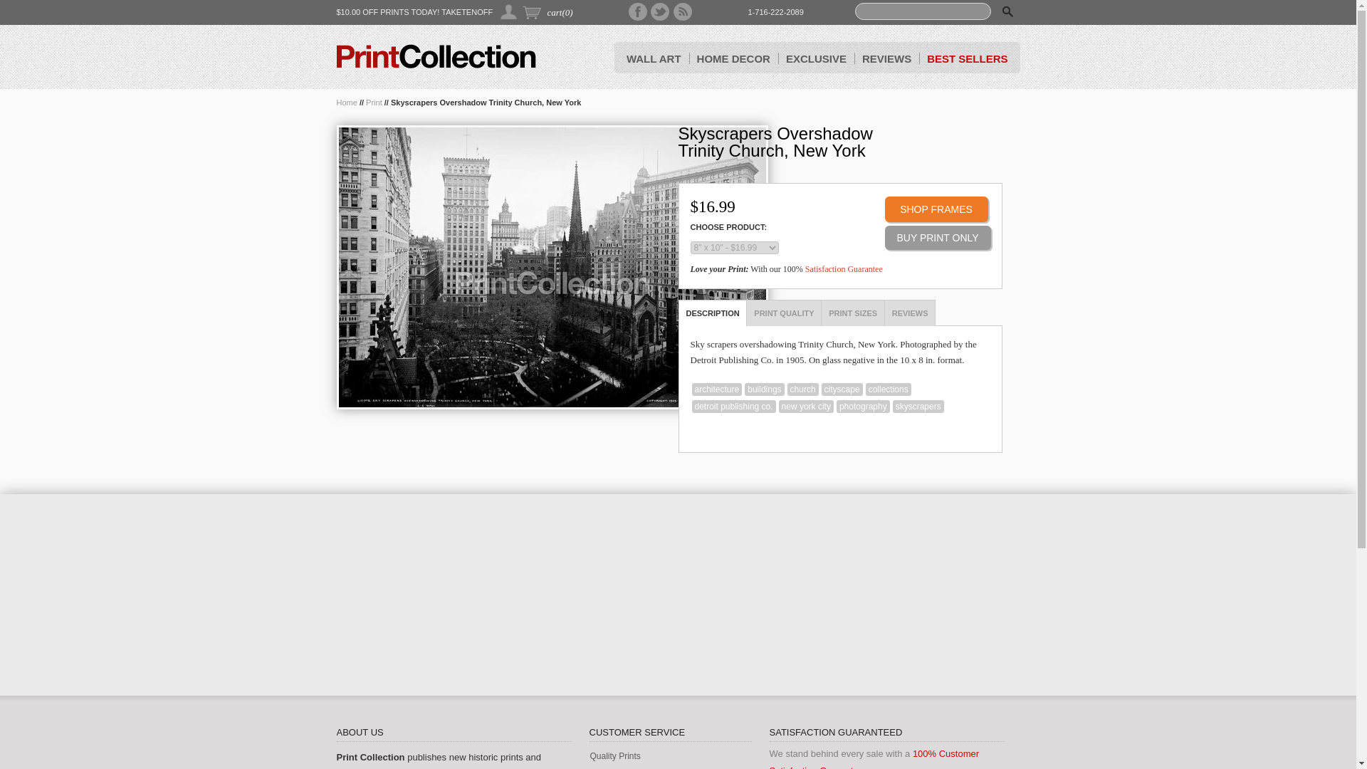 Image resolution: width=1367 pixels, height=769 pixels. Describe the element at coordinates (918, 406) in the screenshot. I see `skyscrapers` at that location.